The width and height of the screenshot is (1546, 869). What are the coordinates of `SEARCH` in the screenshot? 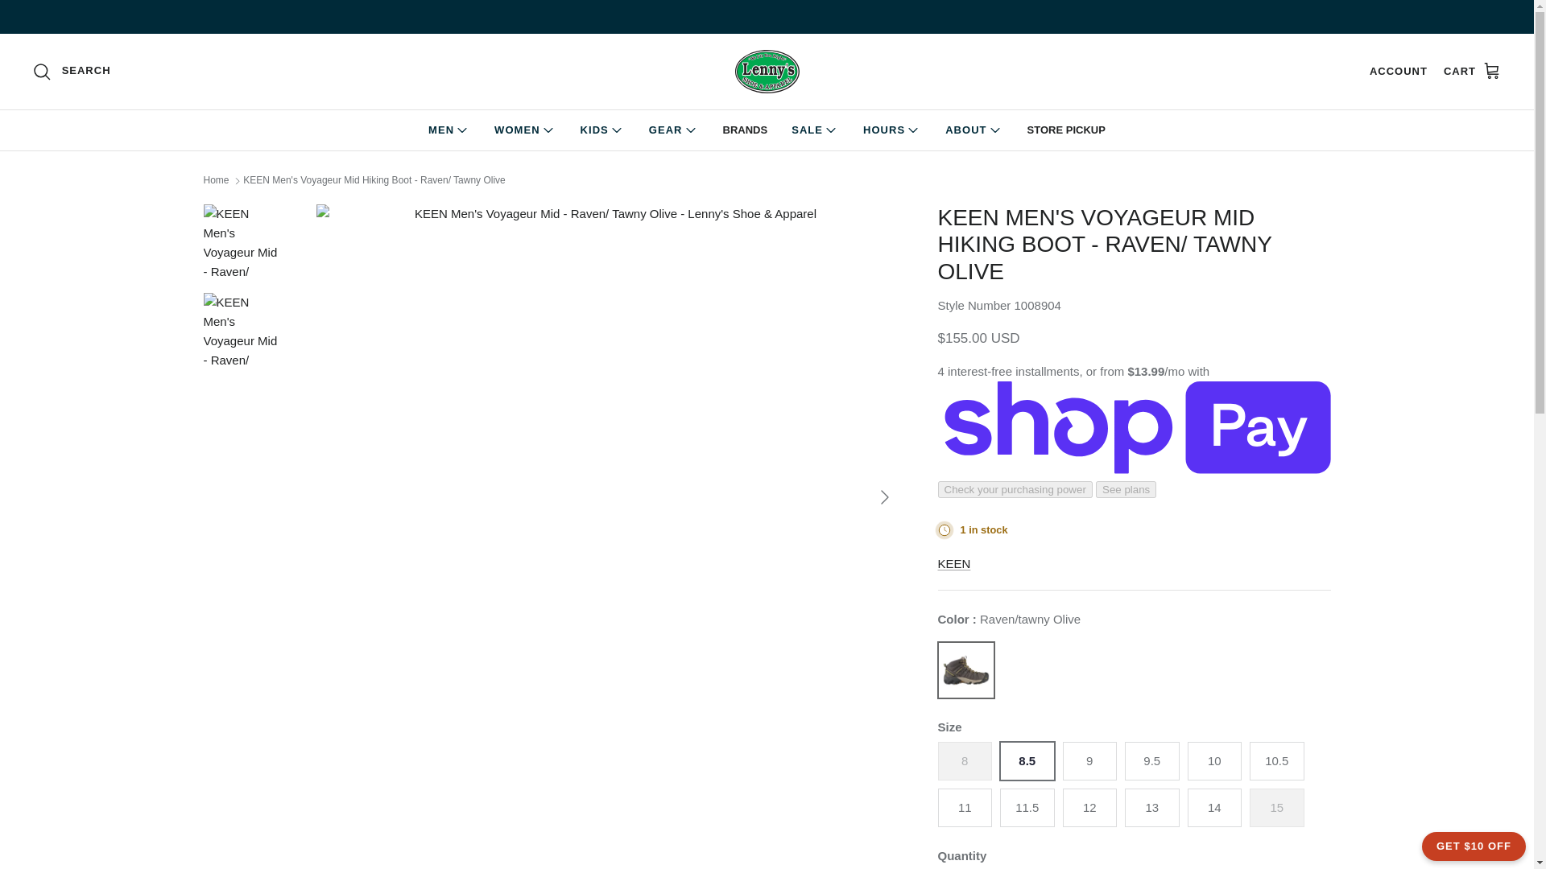 It's located at (72, 71).